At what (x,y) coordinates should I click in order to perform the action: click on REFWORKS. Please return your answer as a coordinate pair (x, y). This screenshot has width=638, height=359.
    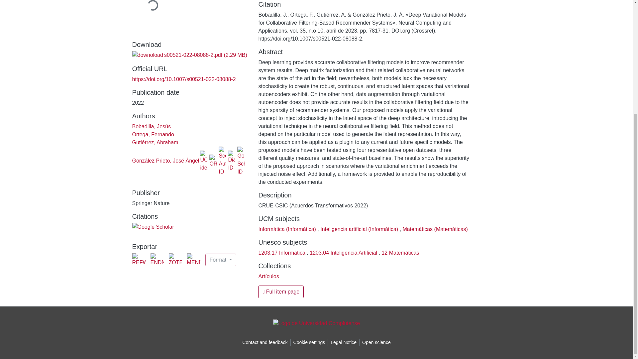
    Looking at the image, I should click on (139, 260).